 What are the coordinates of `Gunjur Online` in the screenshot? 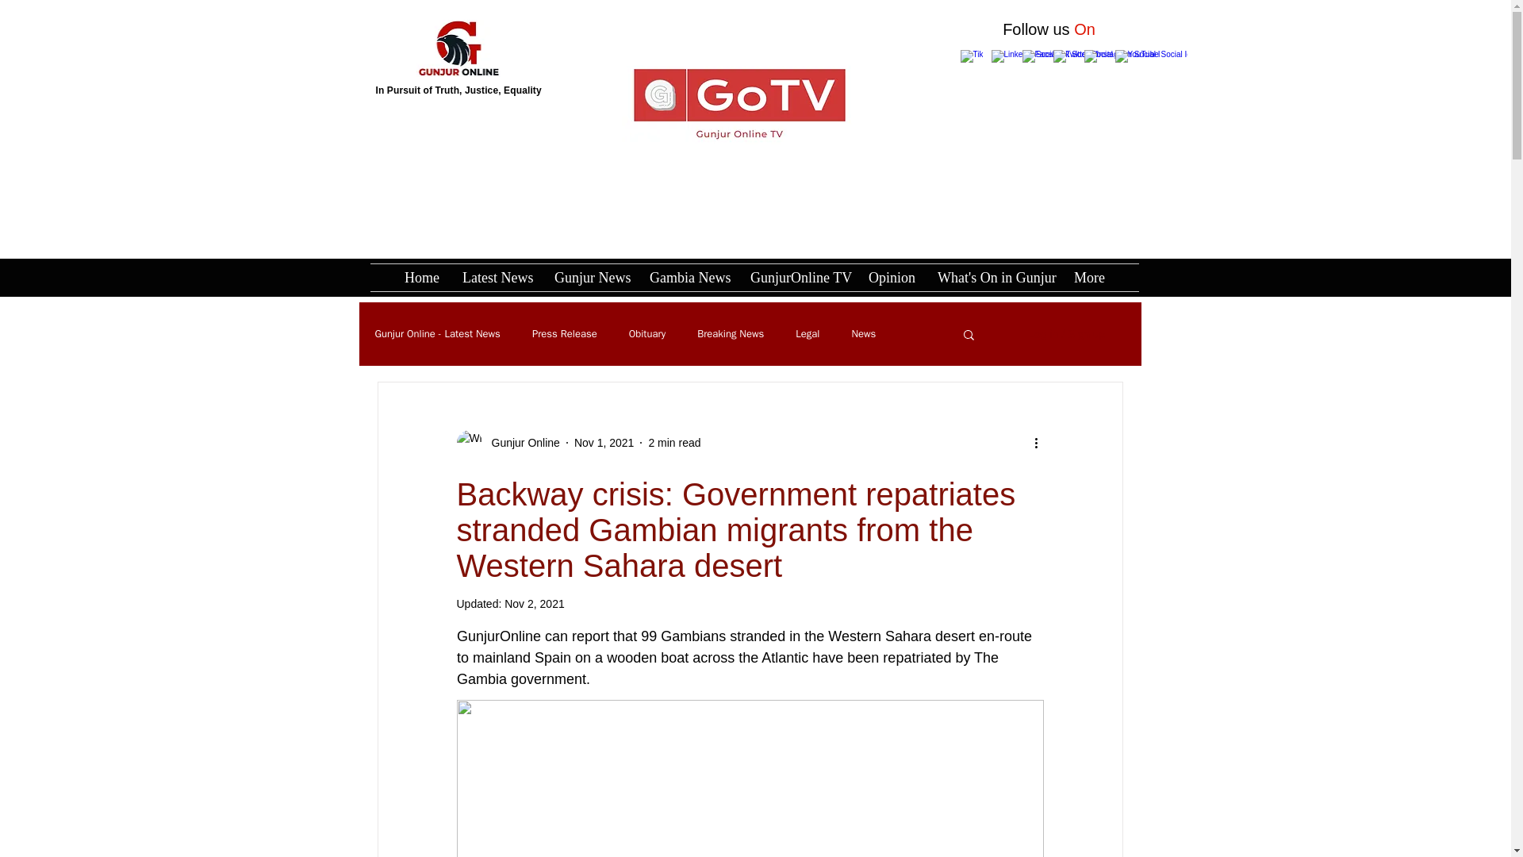 It's located at (521, 443).